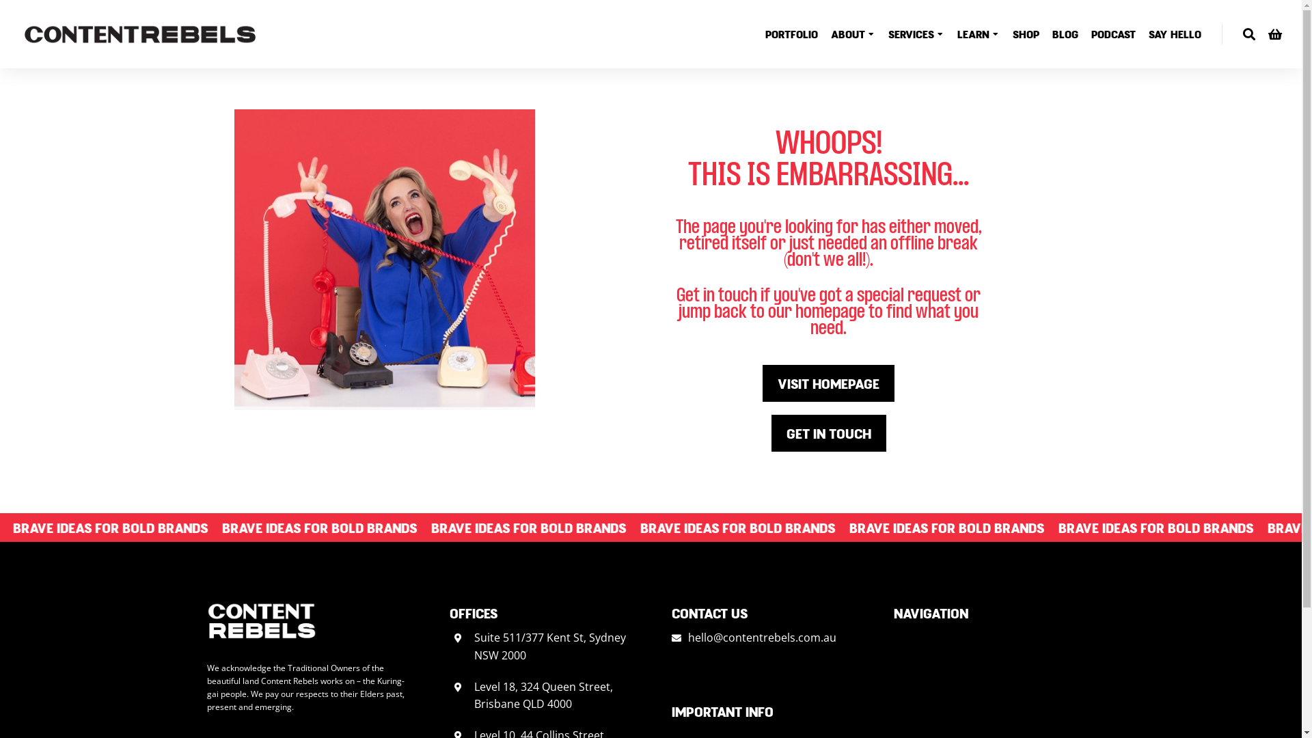 This screenshot has width=1312, height=738. What do you see at coordinates (1175, 34) in the screenshot?
I see `SAY HELLO` at bounding box center [1175, 34].